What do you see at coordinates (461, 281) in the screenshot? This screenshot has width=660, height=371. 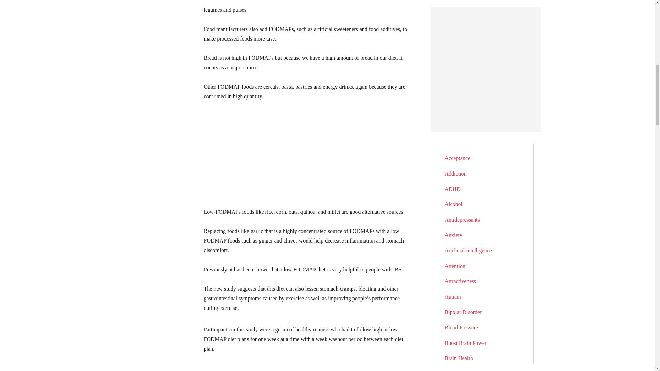 I see `Attractiveness` at bounding box center [461, 281].